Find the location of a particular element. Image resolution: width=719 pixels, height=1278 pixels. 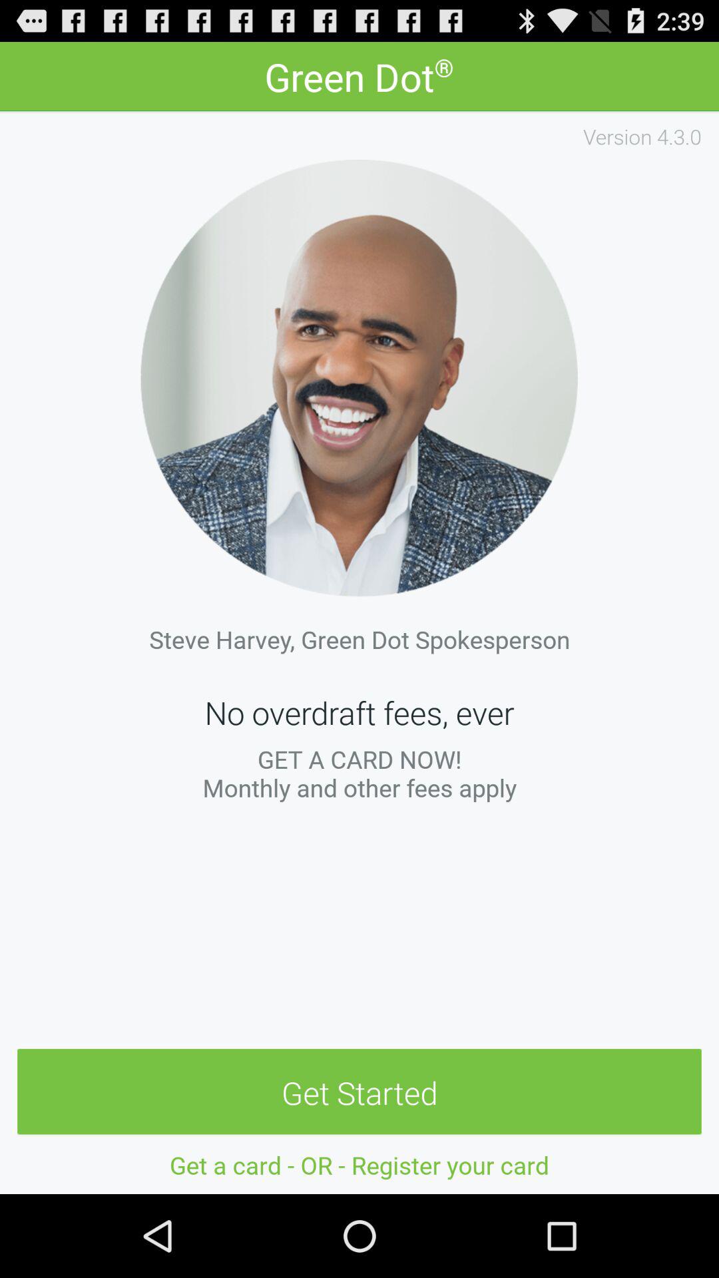

click on get started is located at coordinates (359, 1092).